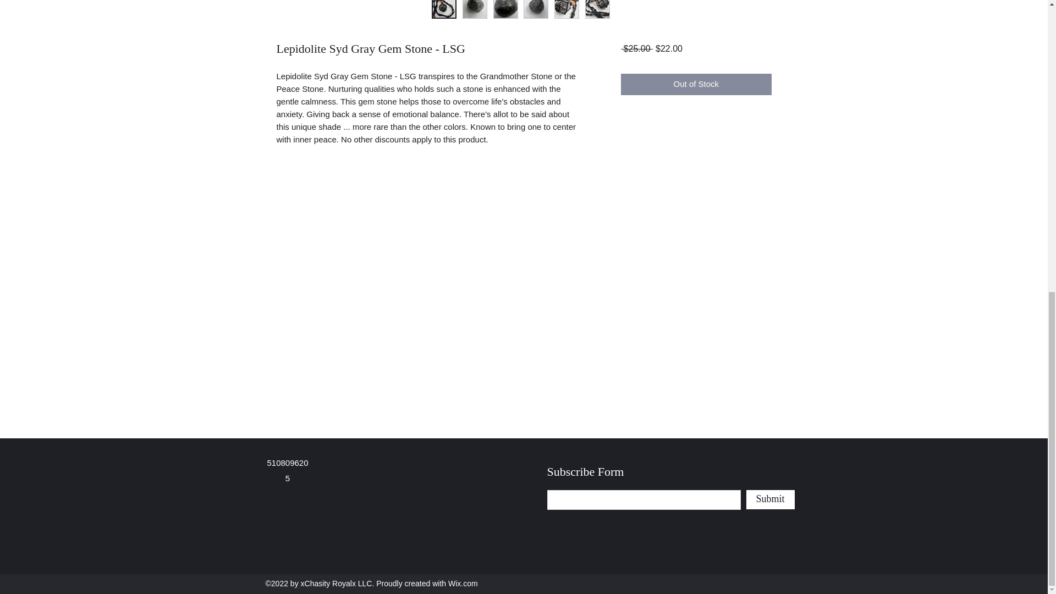  Describe the element at coordinates (769, 499) in the screenshot. I see `Submit` at that location.